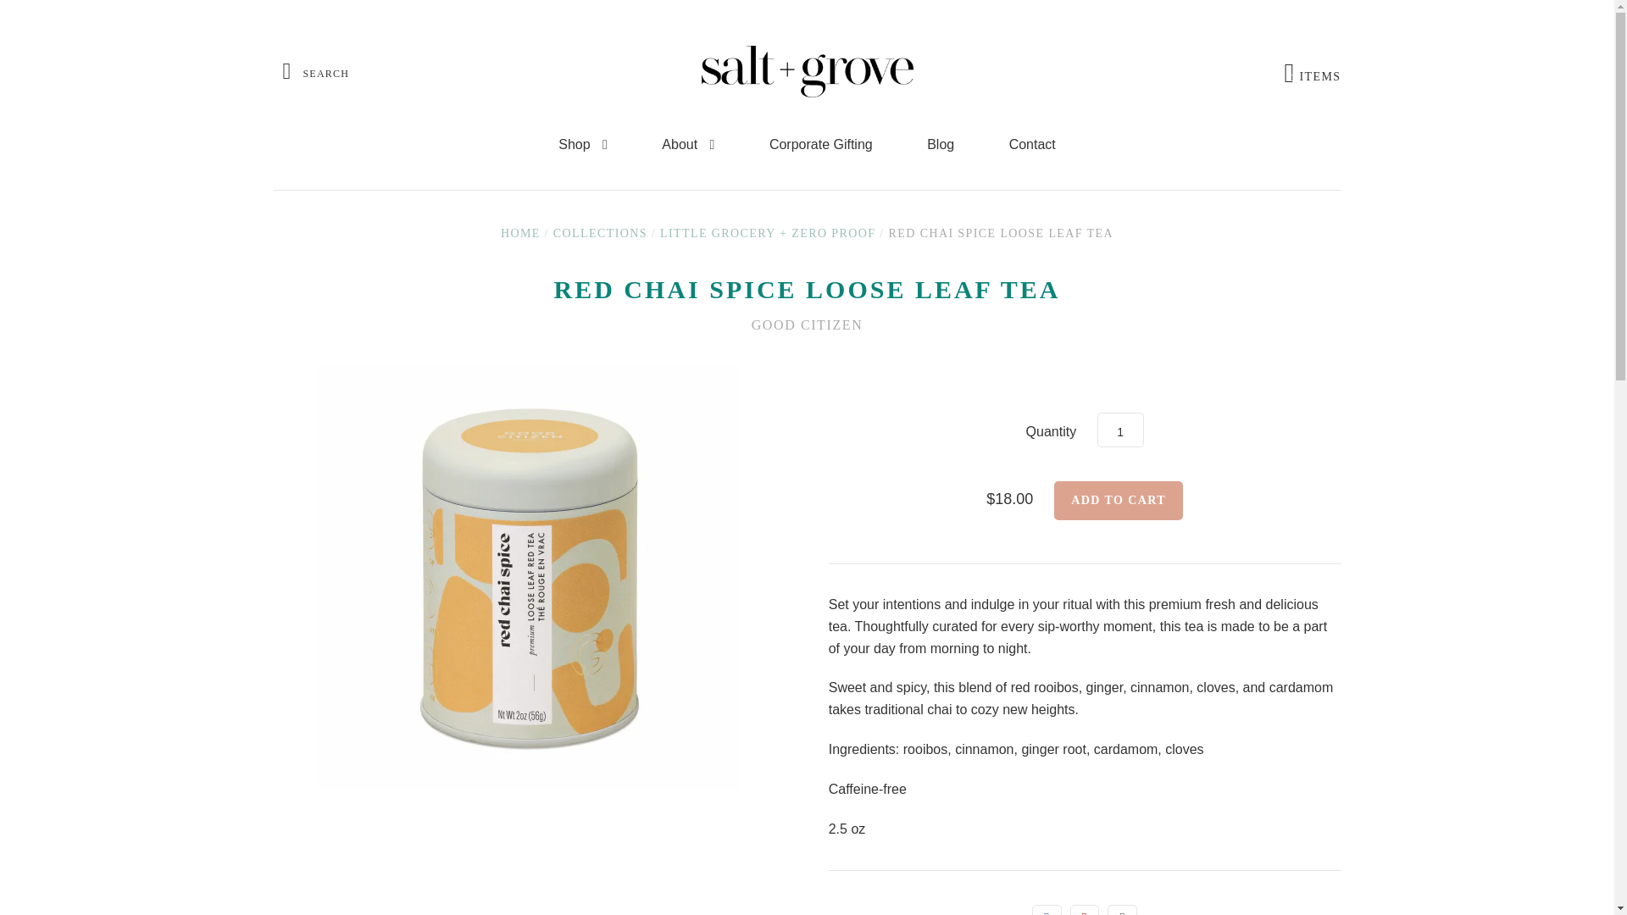 The width and height of the screenshot is (1627, 915). What do you see at coordinates (1122, 910) in the screenshot?
I see `1` at bounding box center [1122, 910].